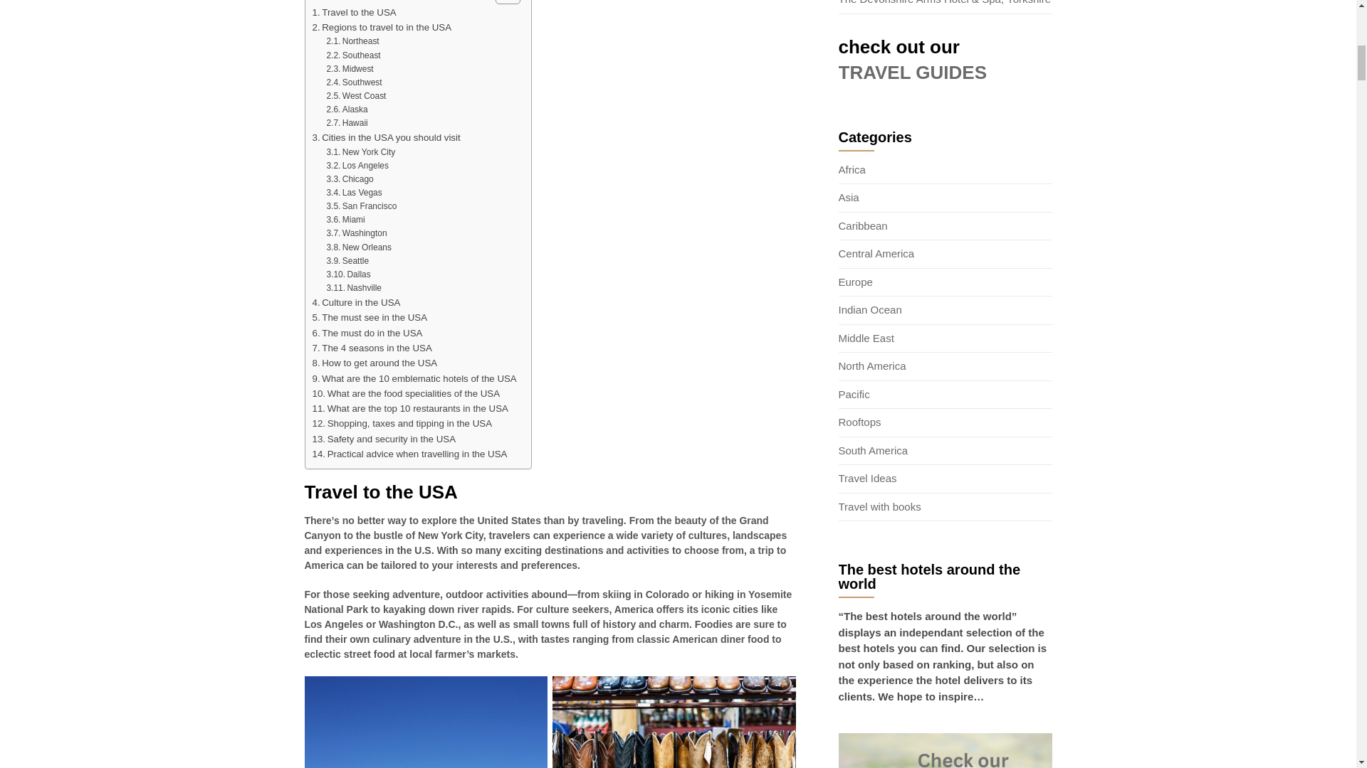  What do you see at coordinates (345, 220) in the screenshot?
I see `Miami` at bounding box center [345, 220].